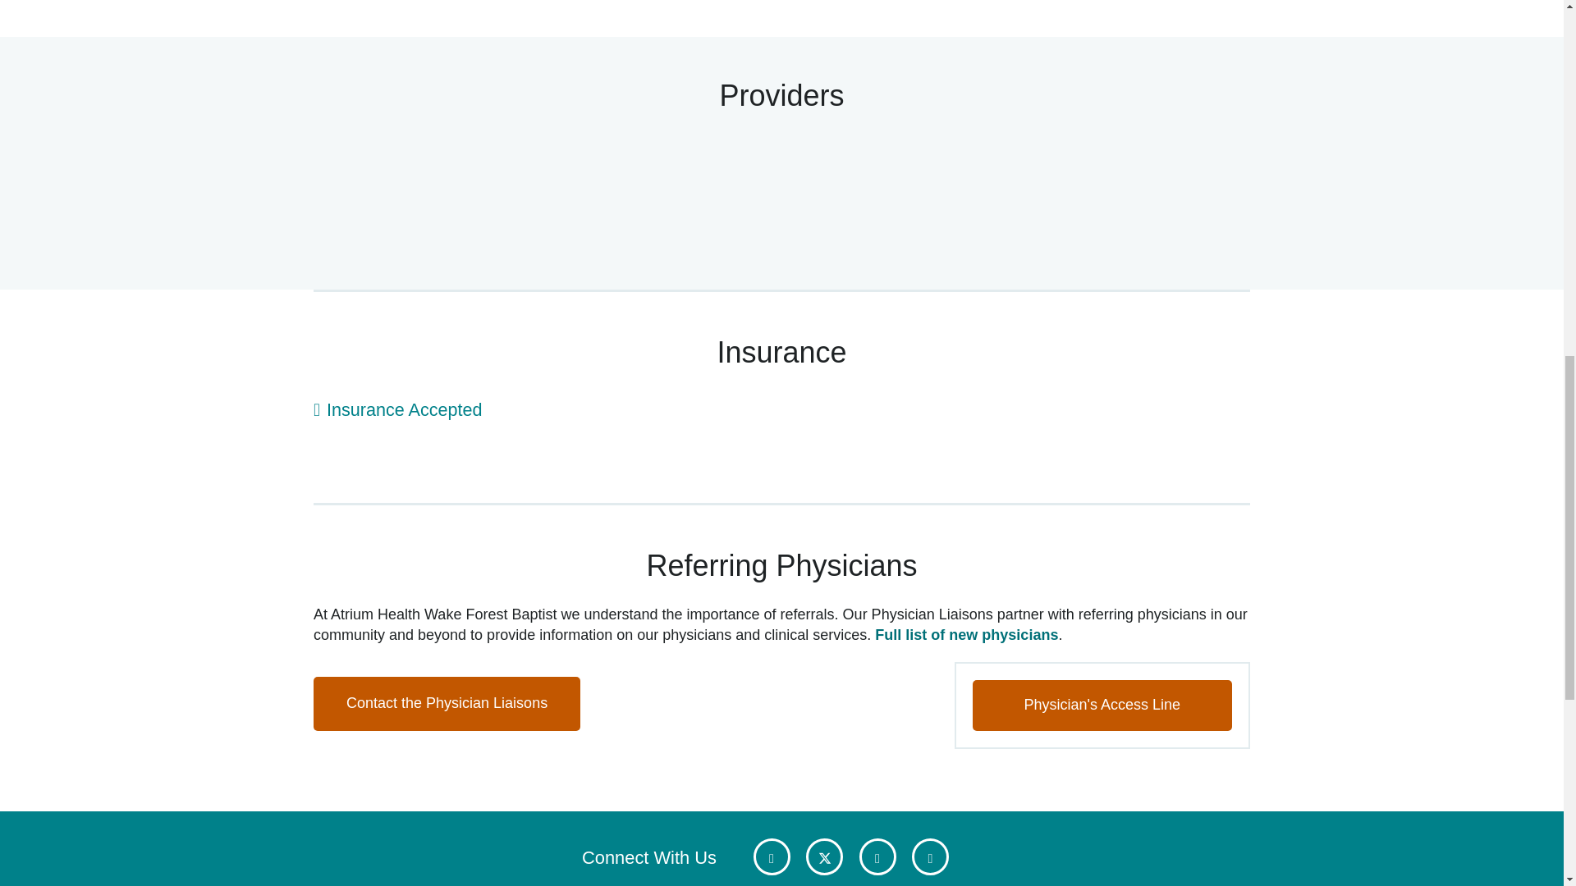  I want to click on YouTube, so click(877, 856).